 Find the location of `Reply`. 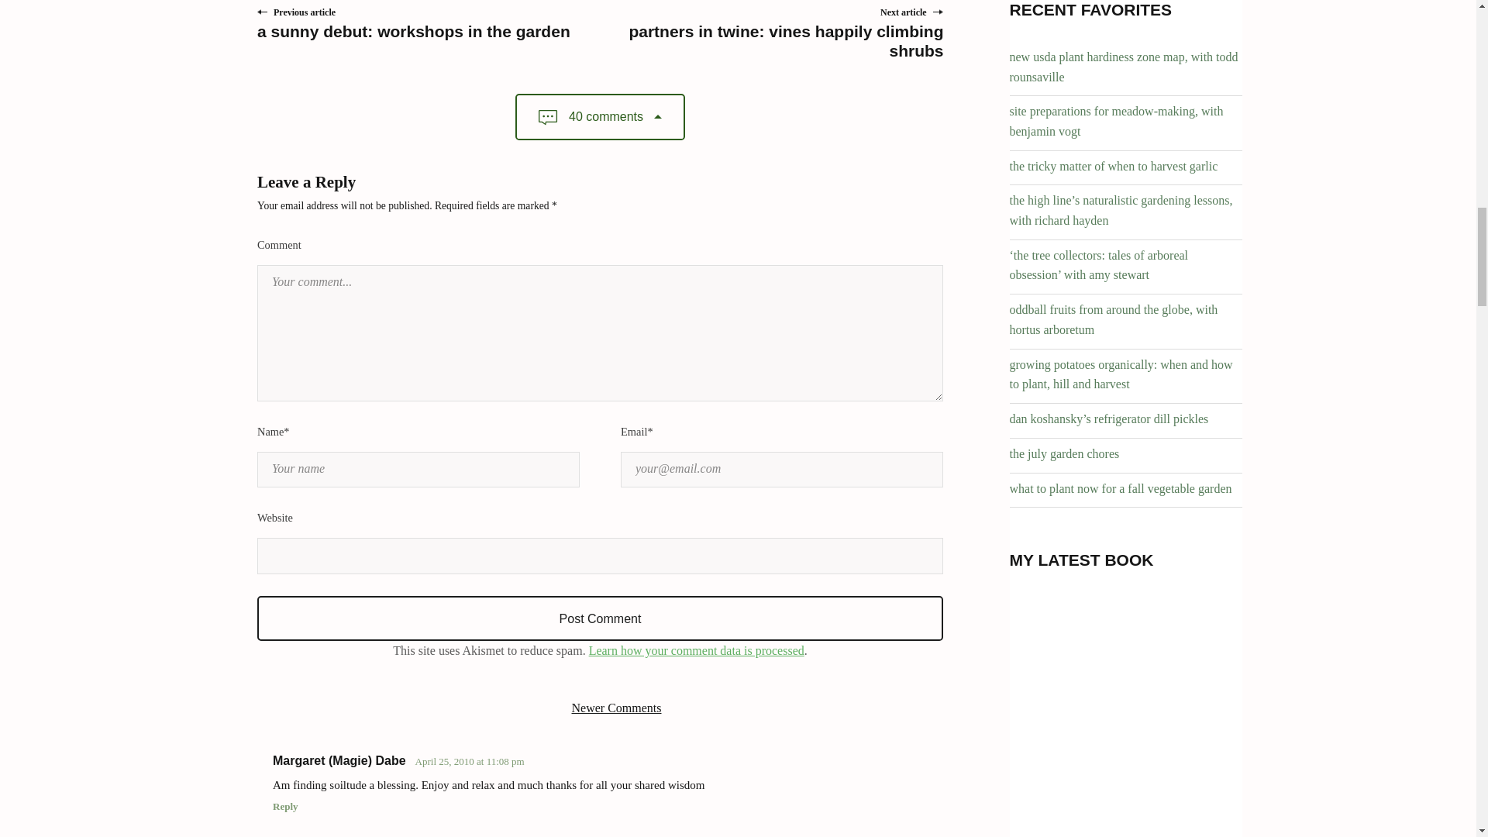

Reply is located at coordinates (488, 806).